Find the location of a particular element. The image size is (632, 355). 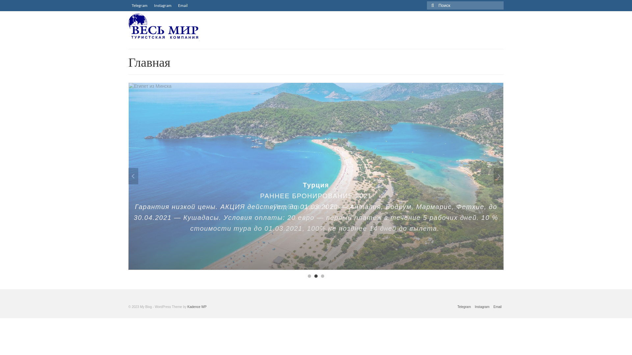

Email is located at coordinates (183, 6).